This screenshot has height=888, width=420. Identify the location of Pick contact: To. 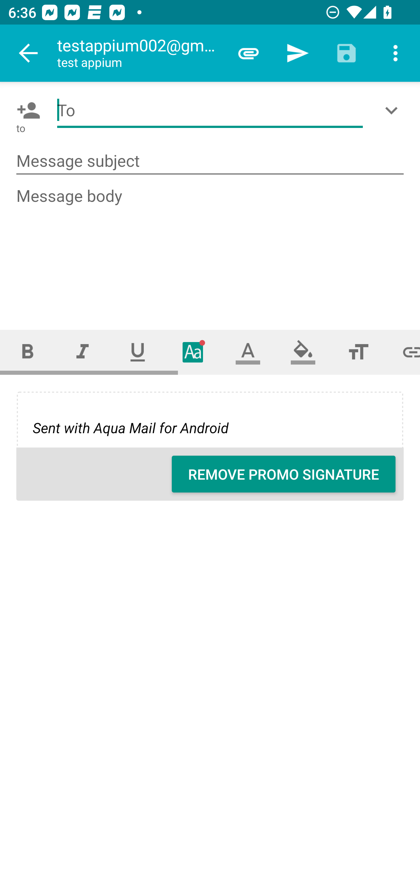
(26, 110).